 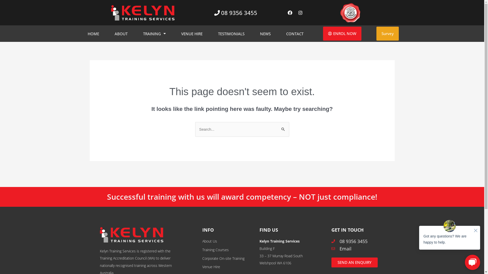 What do you see at coordinates (358, 249) in the screenshot?
I see `Email` at bounding box center [358, 249].